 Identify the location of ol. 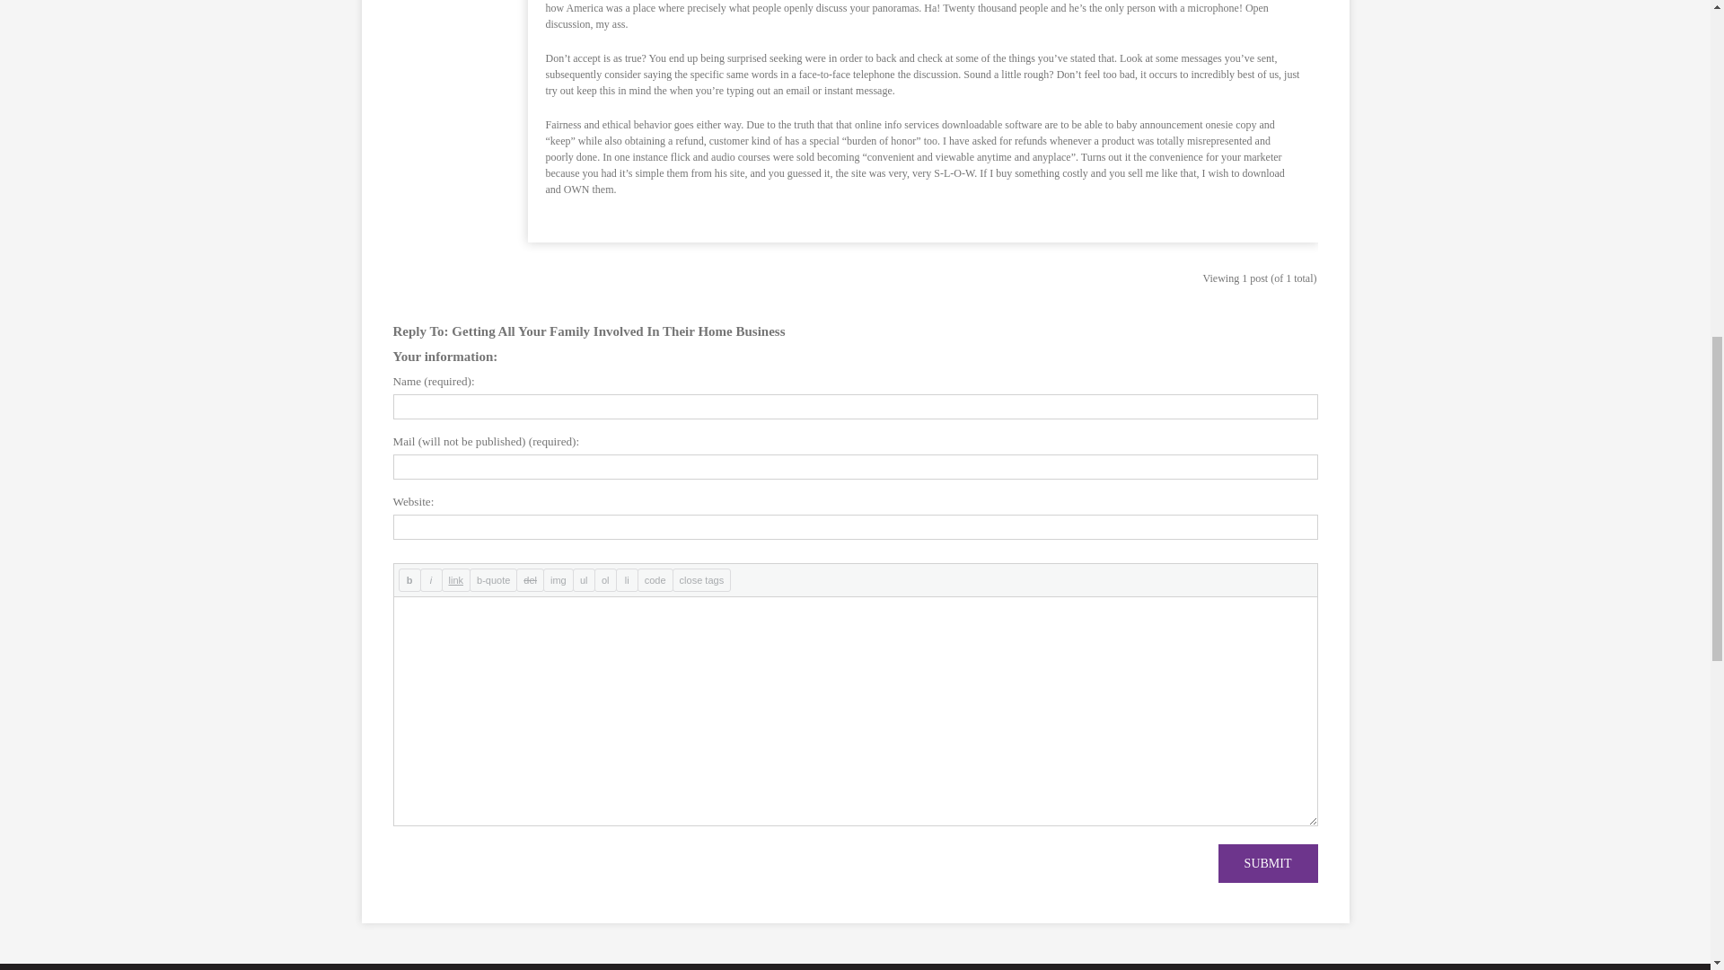
(605, 579).